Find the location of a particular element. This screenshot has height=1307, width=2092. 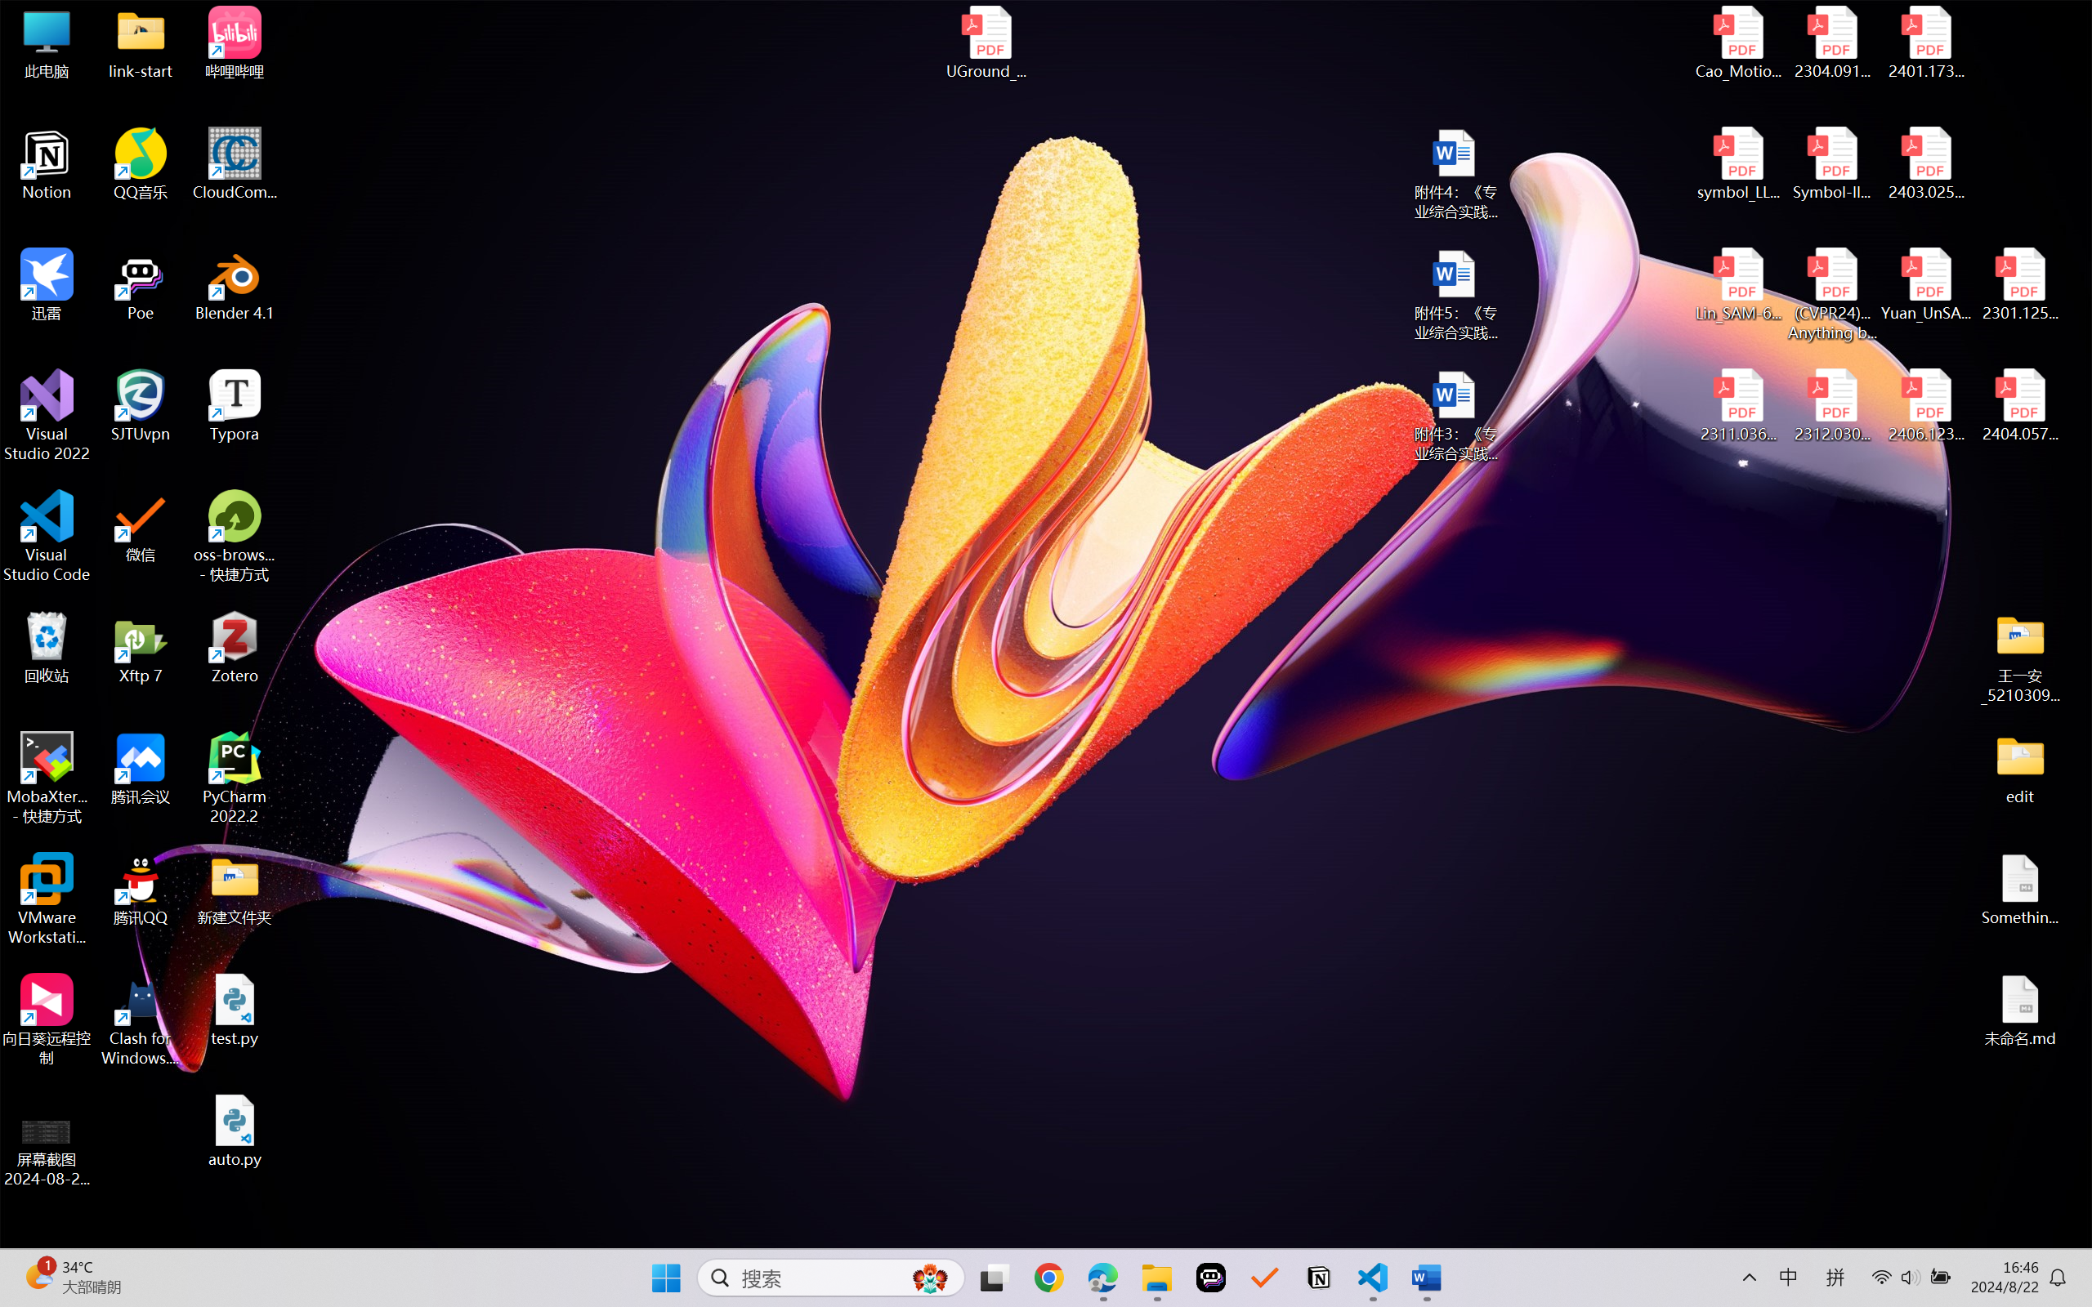

Something.md is located at coordinates (2020, 890).